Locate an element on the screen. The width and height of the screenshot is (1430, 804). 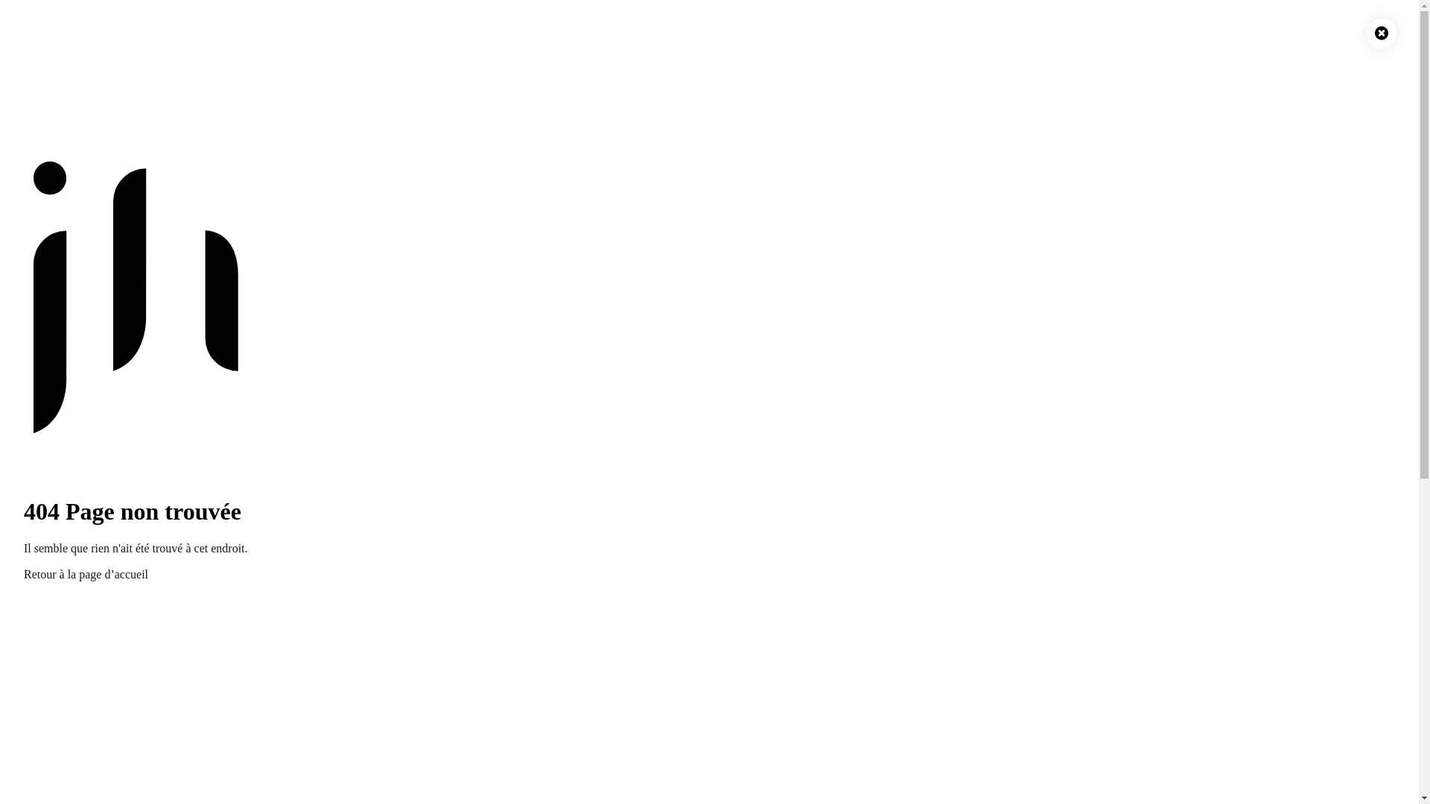
Cours et stages is located at coordinates (113, 331).